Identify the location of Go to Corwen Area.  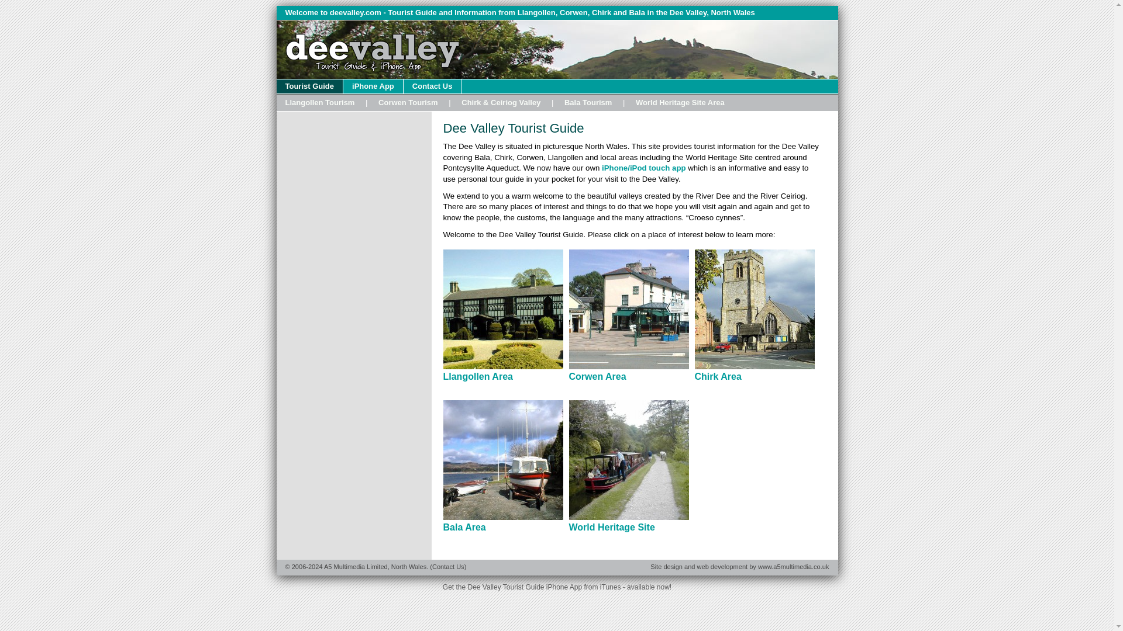
(408, 102).